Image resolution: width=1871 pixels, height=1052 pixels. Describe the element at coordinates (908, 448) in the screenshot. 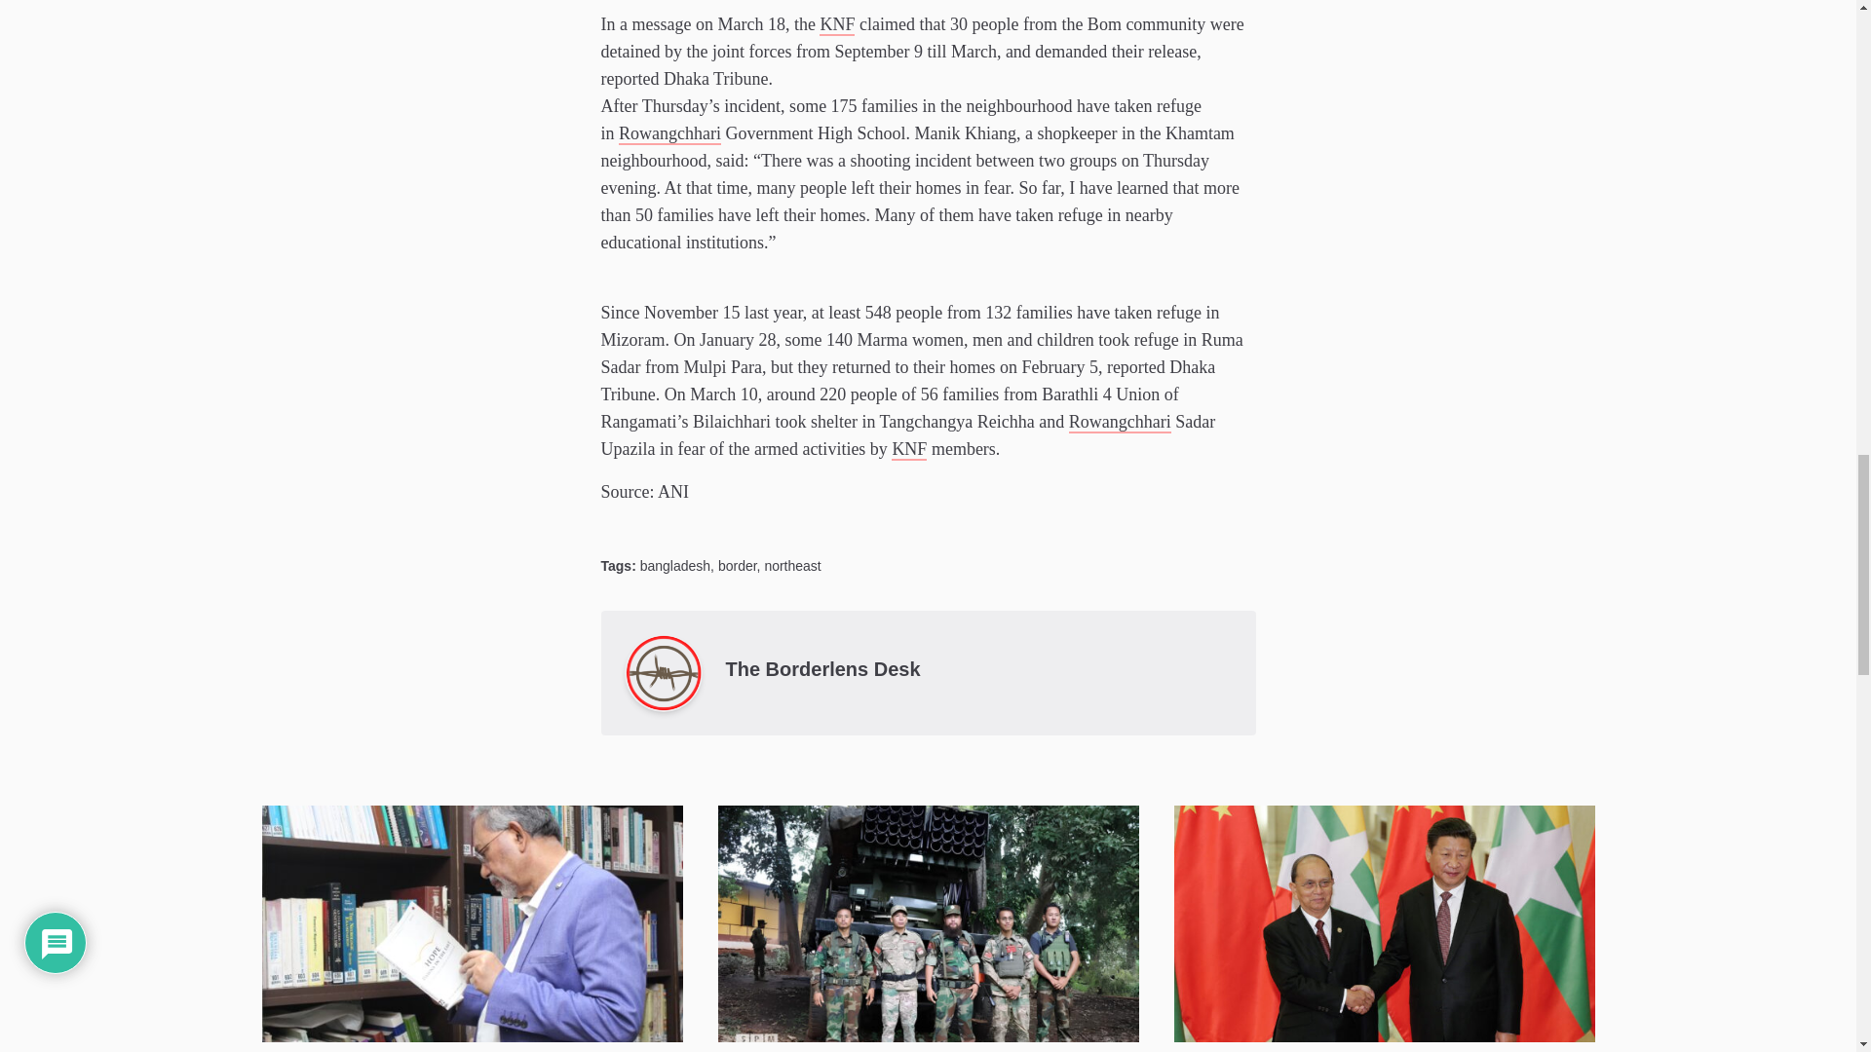

I see `KNF` at that location.